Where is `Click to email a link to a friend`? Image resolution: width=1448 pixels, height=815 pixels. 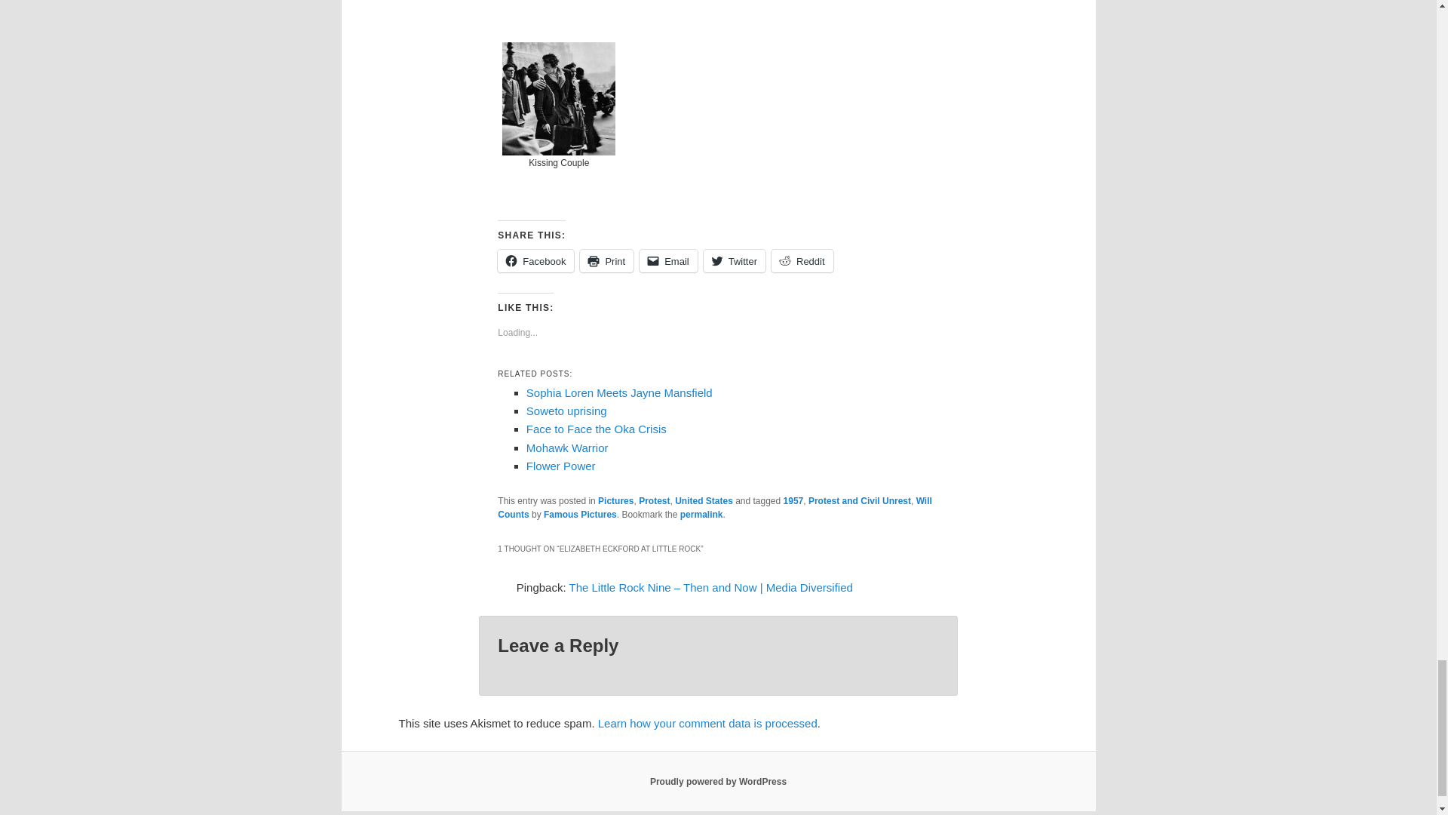
Click to email a link to a friend is located at coordinates (668, 260).